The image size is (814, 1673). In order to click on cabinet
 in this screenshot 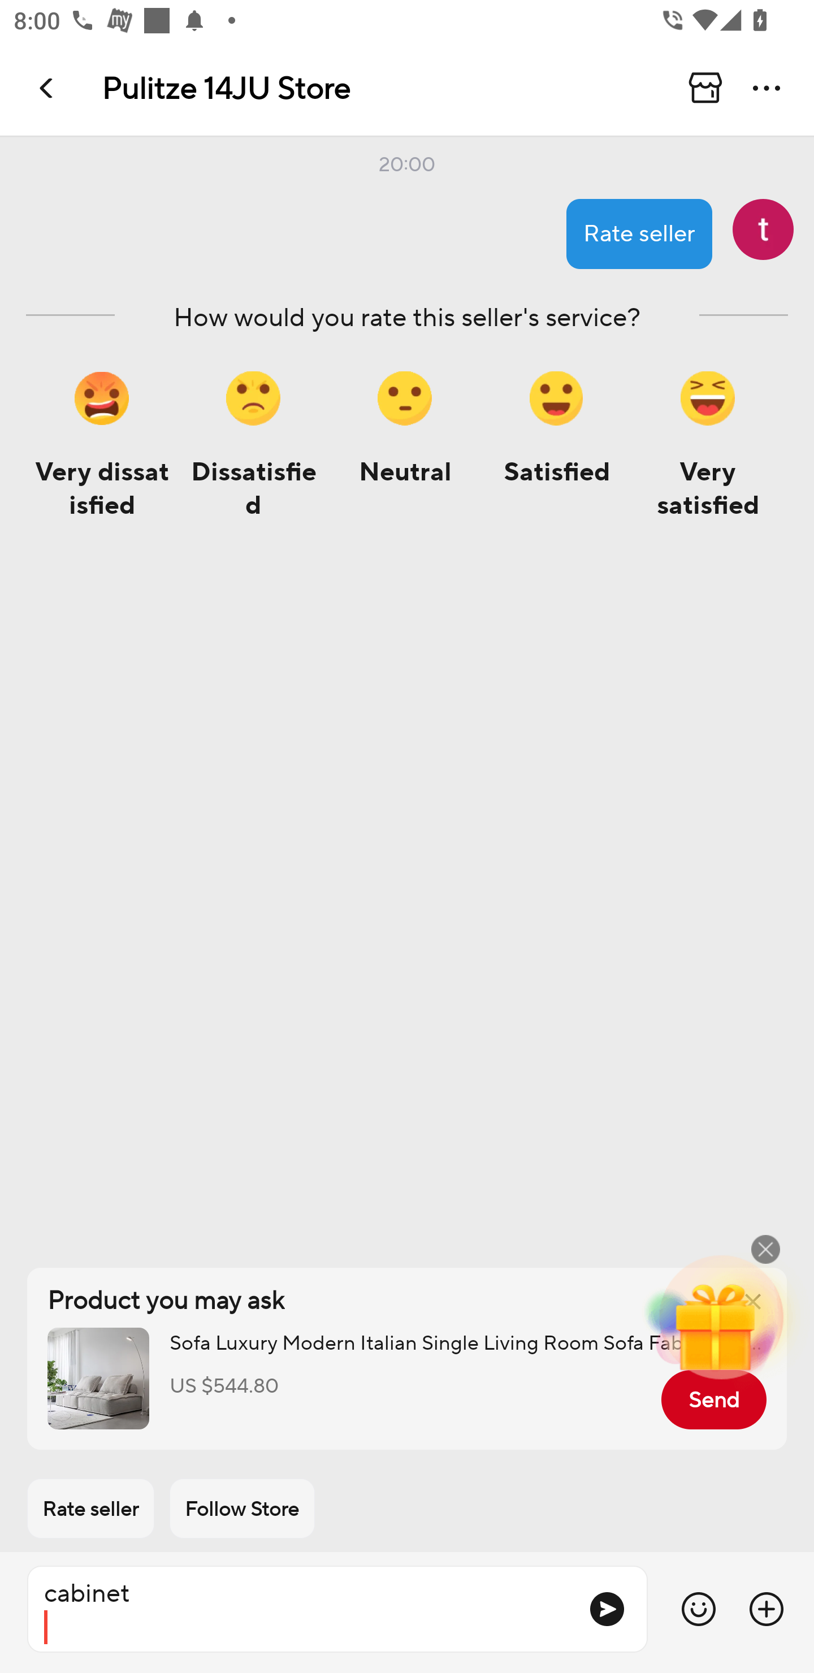, I will do `click(300, 1609)`.